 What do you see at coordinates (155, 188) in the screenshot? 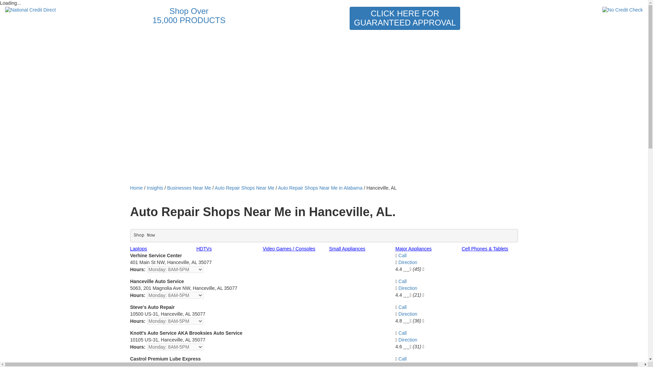
I see `Insights` at bounding box center [155, 188].